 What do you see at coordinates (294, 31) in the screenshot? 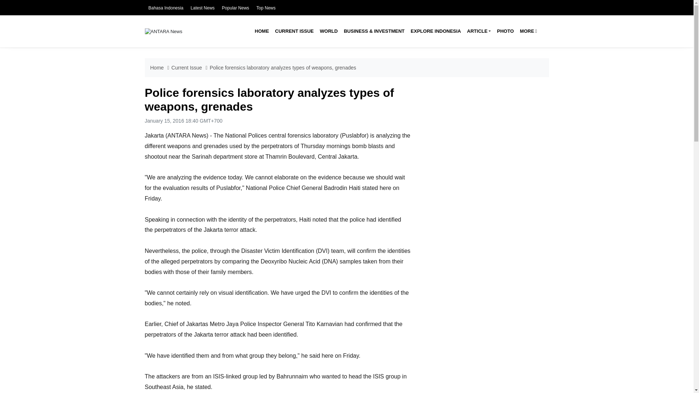
I see `Current Issue` at bounding box center [294, 31].